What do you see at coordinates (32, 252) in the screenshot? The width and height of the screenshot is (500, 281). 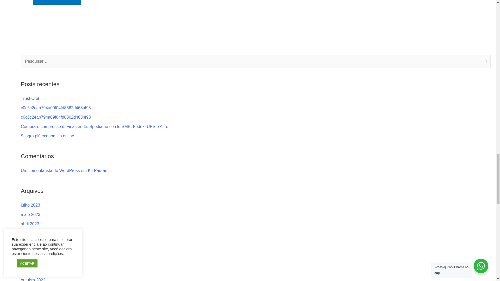 I see `janeiro 2023` at bounding box center [32, 252].